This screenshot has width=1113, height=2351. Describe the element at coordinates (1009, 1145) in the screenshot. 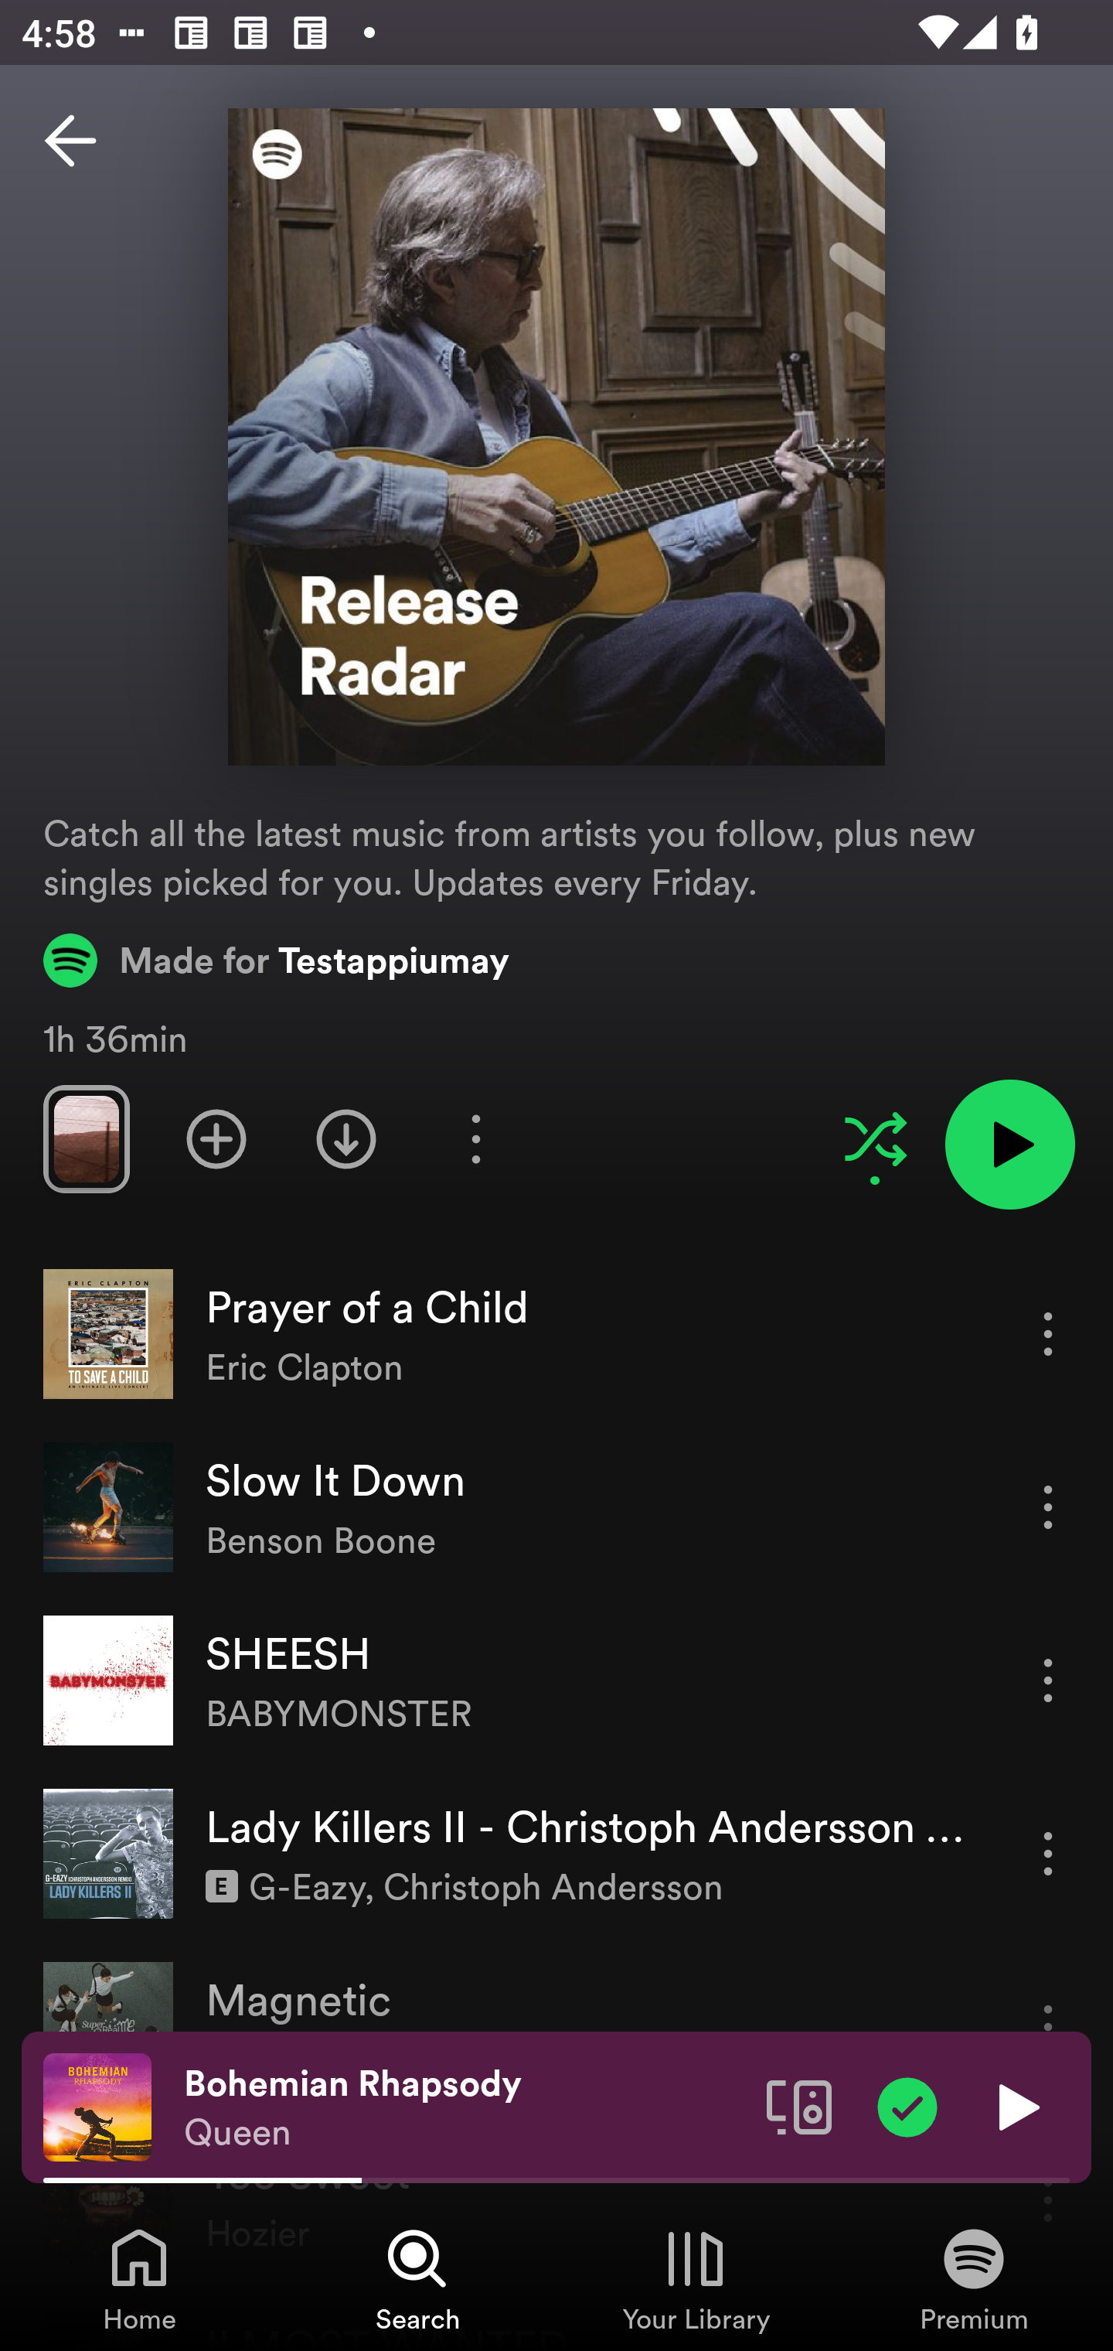

I see `Play playlist` at that location.